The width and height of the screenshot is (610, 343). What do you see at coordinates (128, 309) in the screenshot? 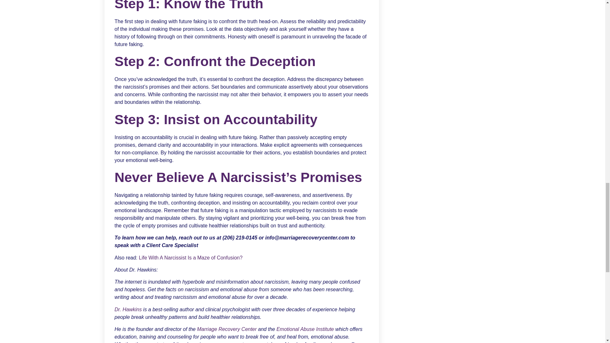
I see `Dr. Hawkins` at bounding box center [128, 309].